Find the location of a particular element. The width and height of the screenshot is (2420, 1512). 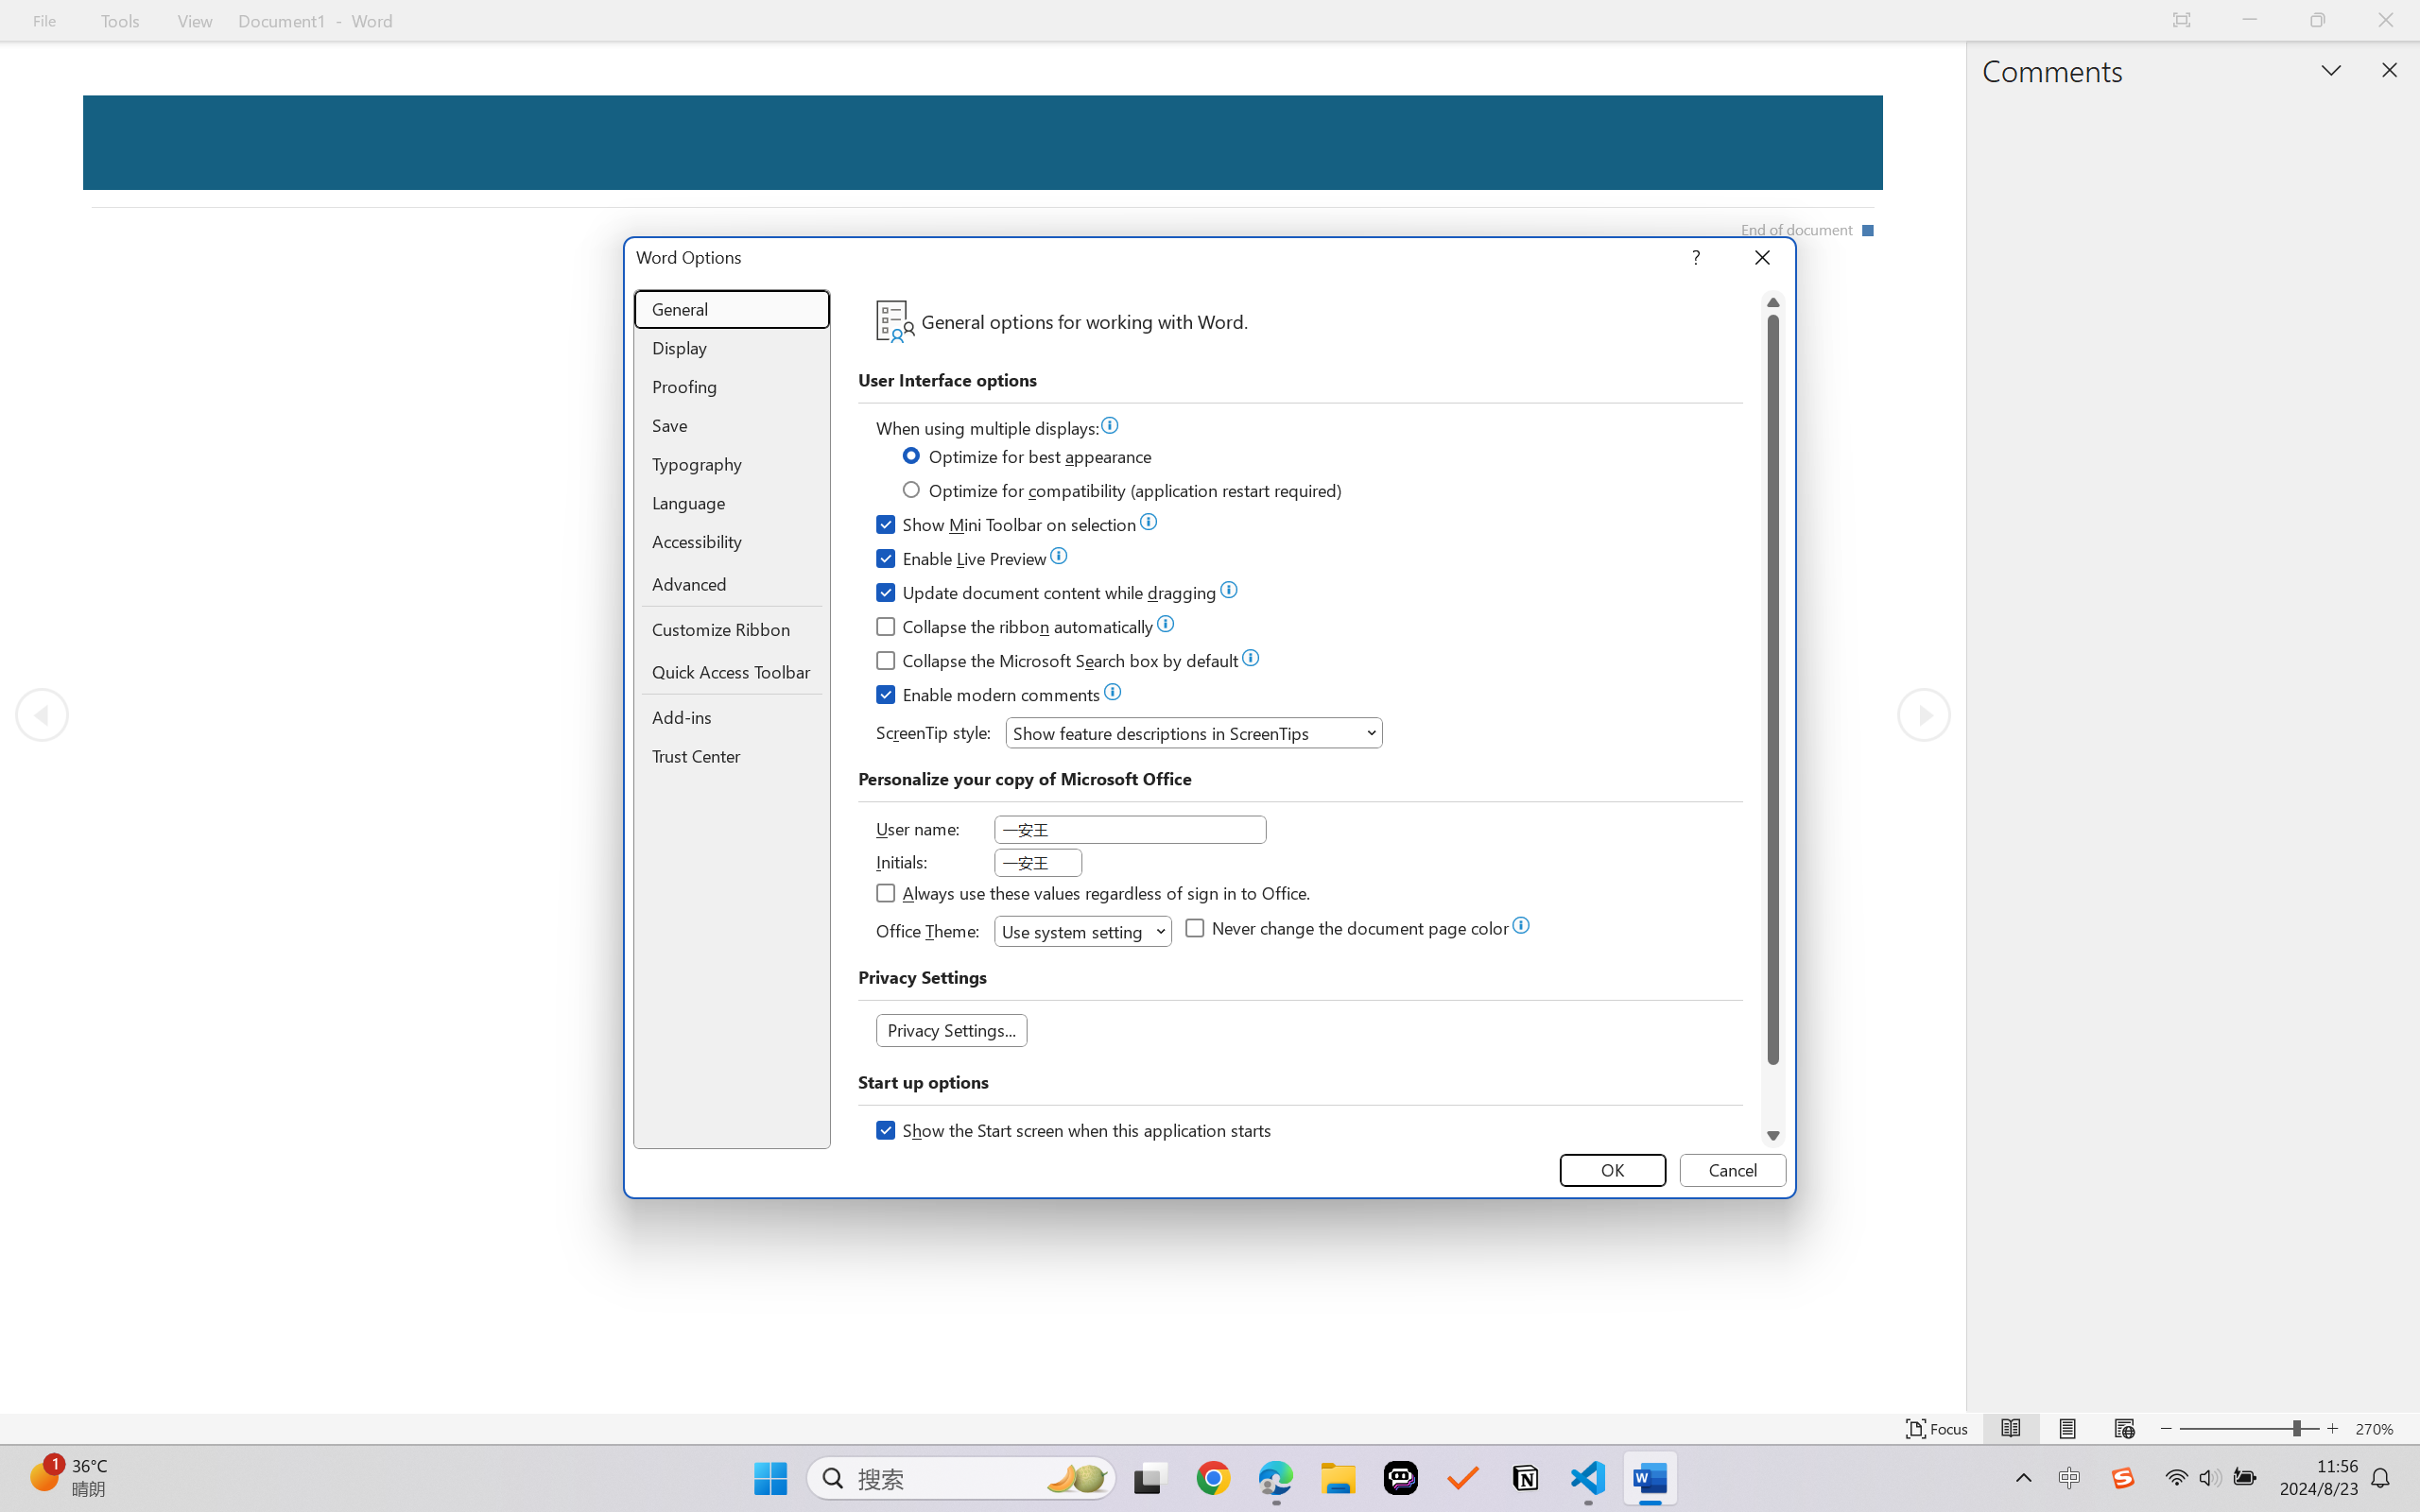

Initials is located at coordinates (1038, 862).